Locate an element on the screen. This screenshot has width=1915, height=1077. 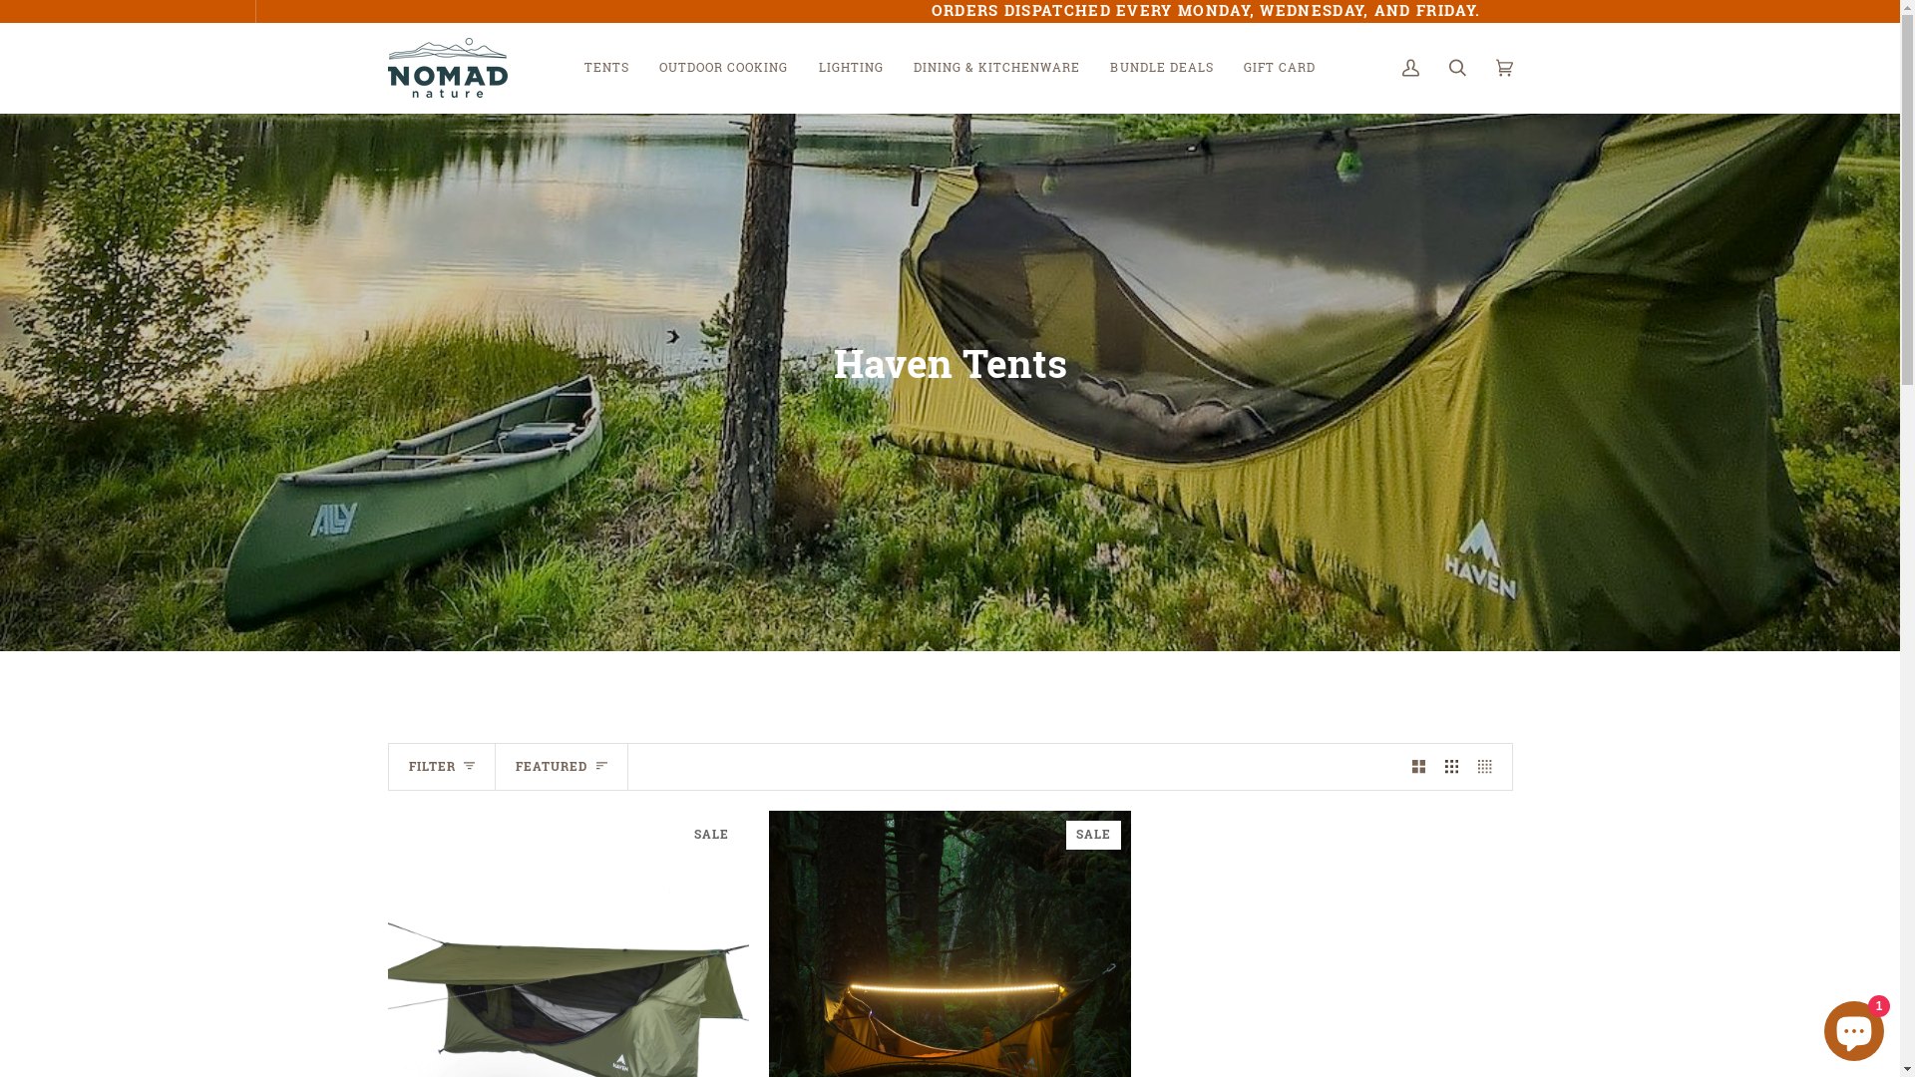
DINING & KITCHENWARE is located at coordinates (997, 68).